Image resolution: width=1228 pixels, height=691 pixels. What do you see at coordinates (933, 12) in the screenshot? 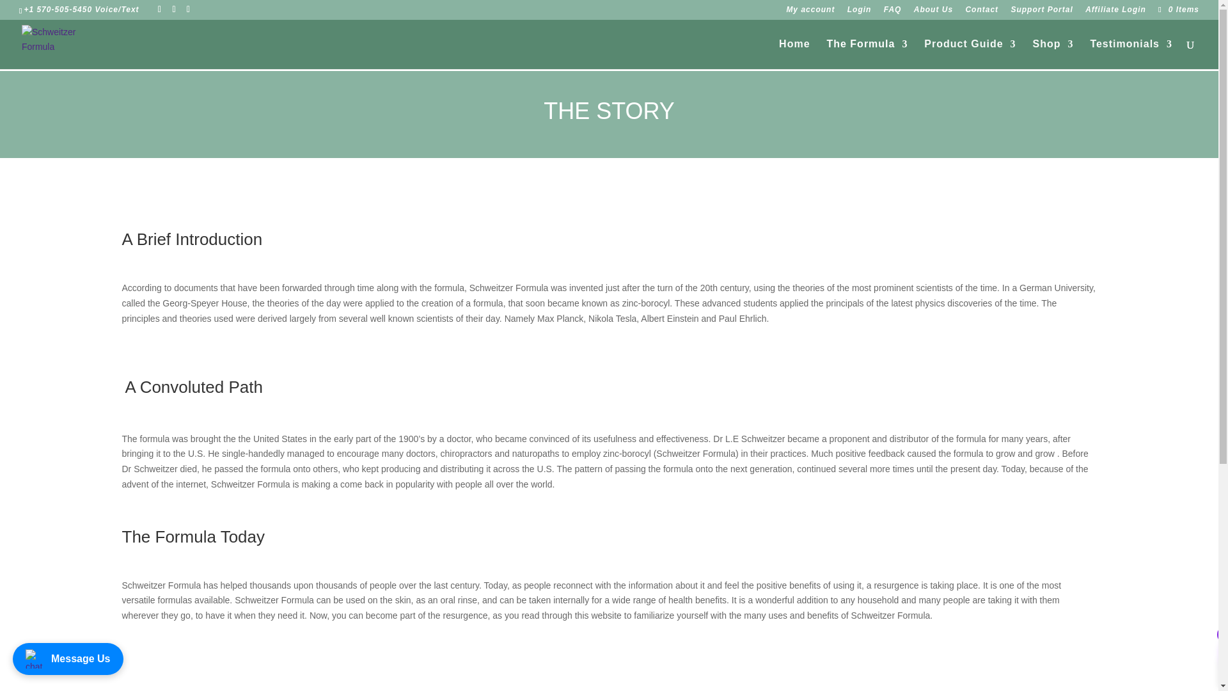
I see `About Us` at bounding box center [933, 12].